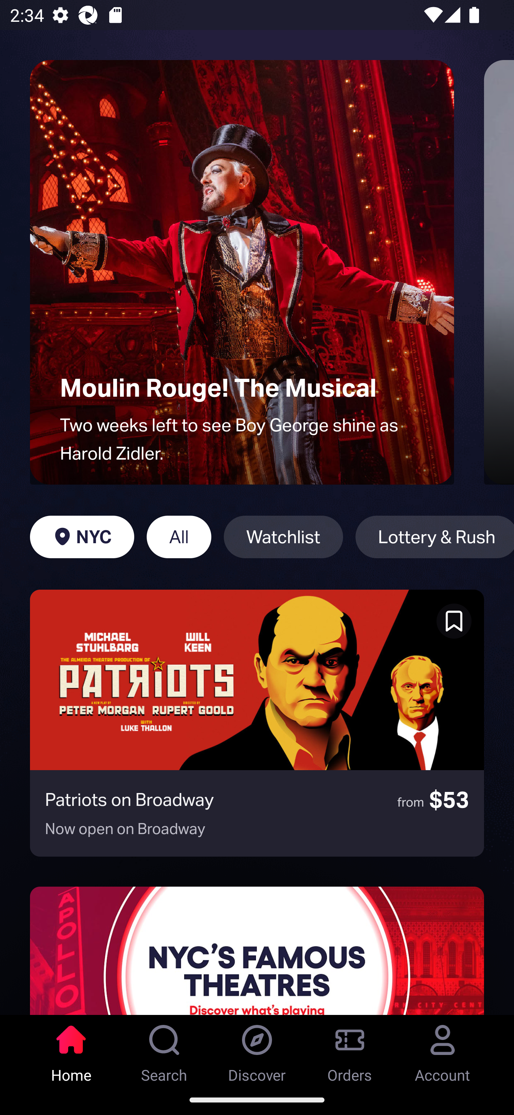 This screenshot has width=514, height=1115. I want to click on Account, so click(443, 1050).